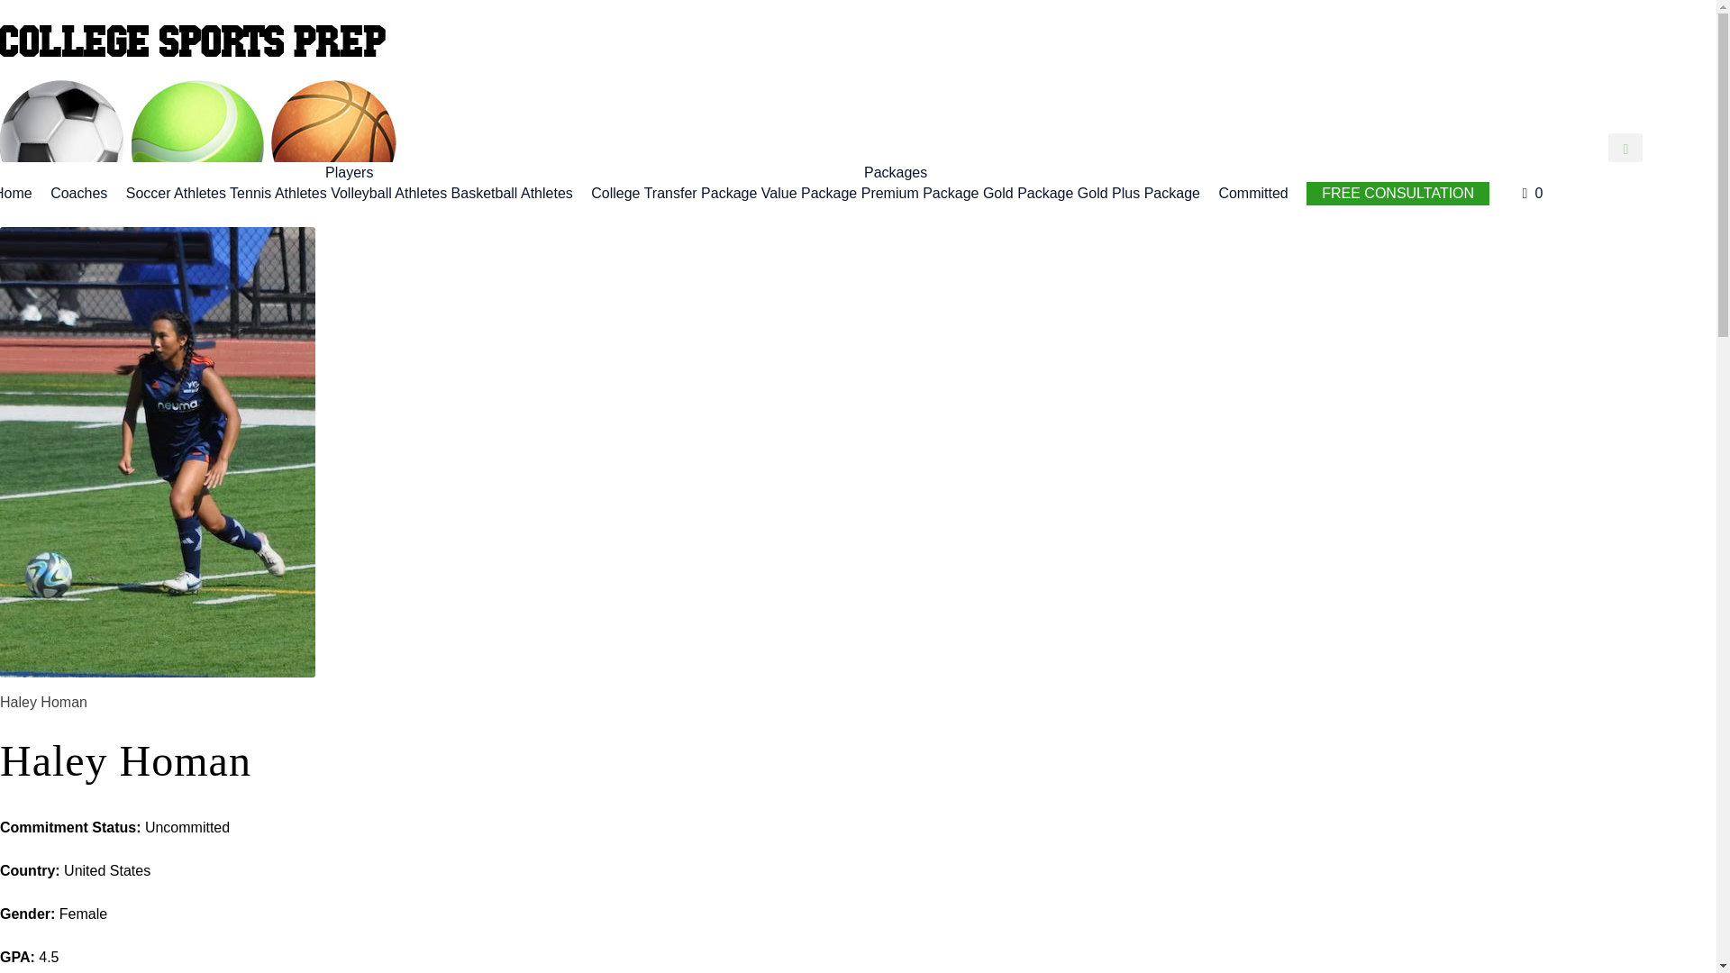 The height and width of the screenshot is (973, 1730). I want to click on Tennis Athletes, so click(278, 193).